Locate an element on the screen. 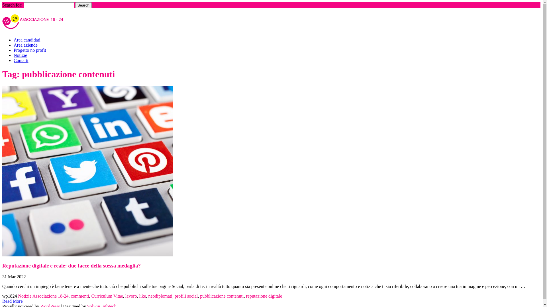  Area candidati is located at coordinates (27, 40).